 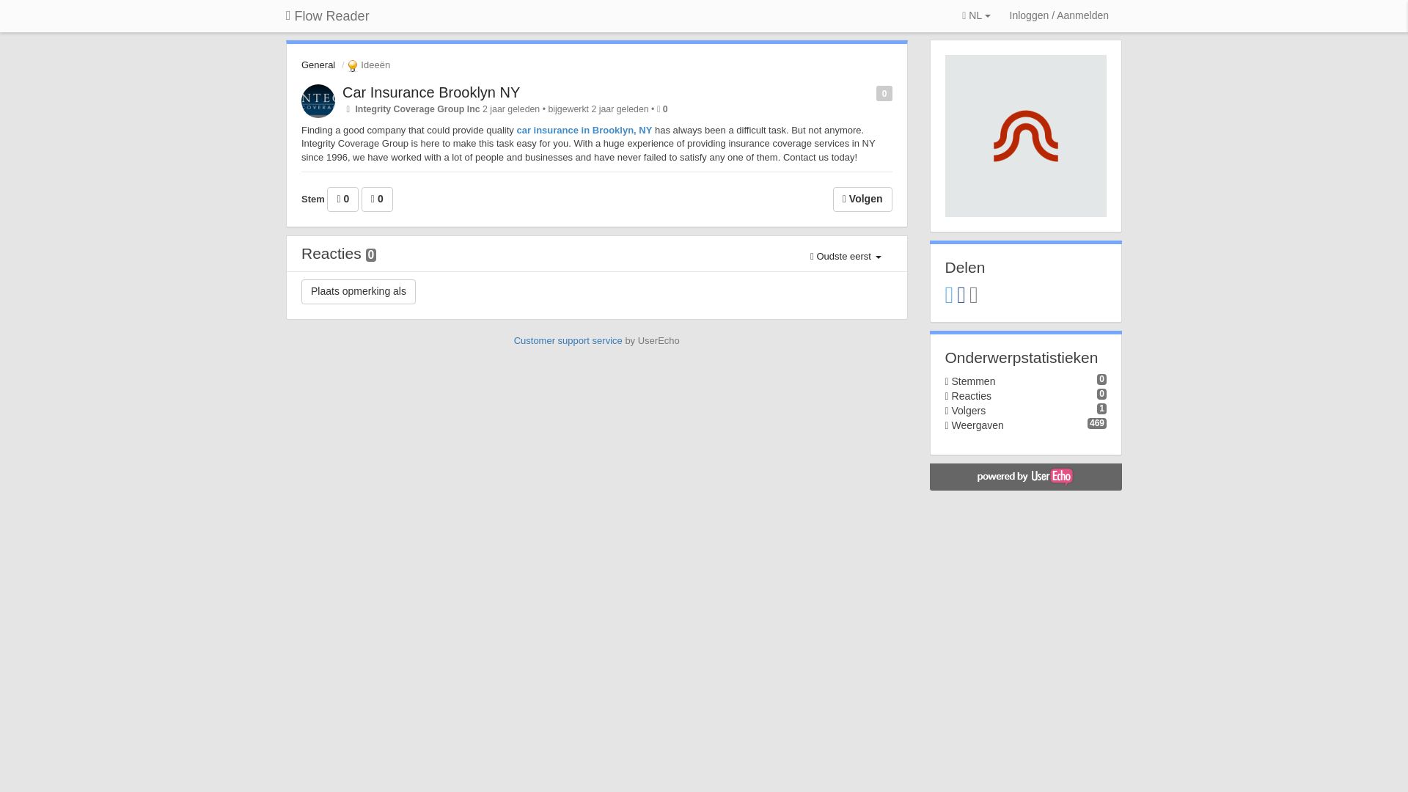 What do you see at coordinates (665, 109) in the screenshot?
I see `0` at bounding box center [665, 109].